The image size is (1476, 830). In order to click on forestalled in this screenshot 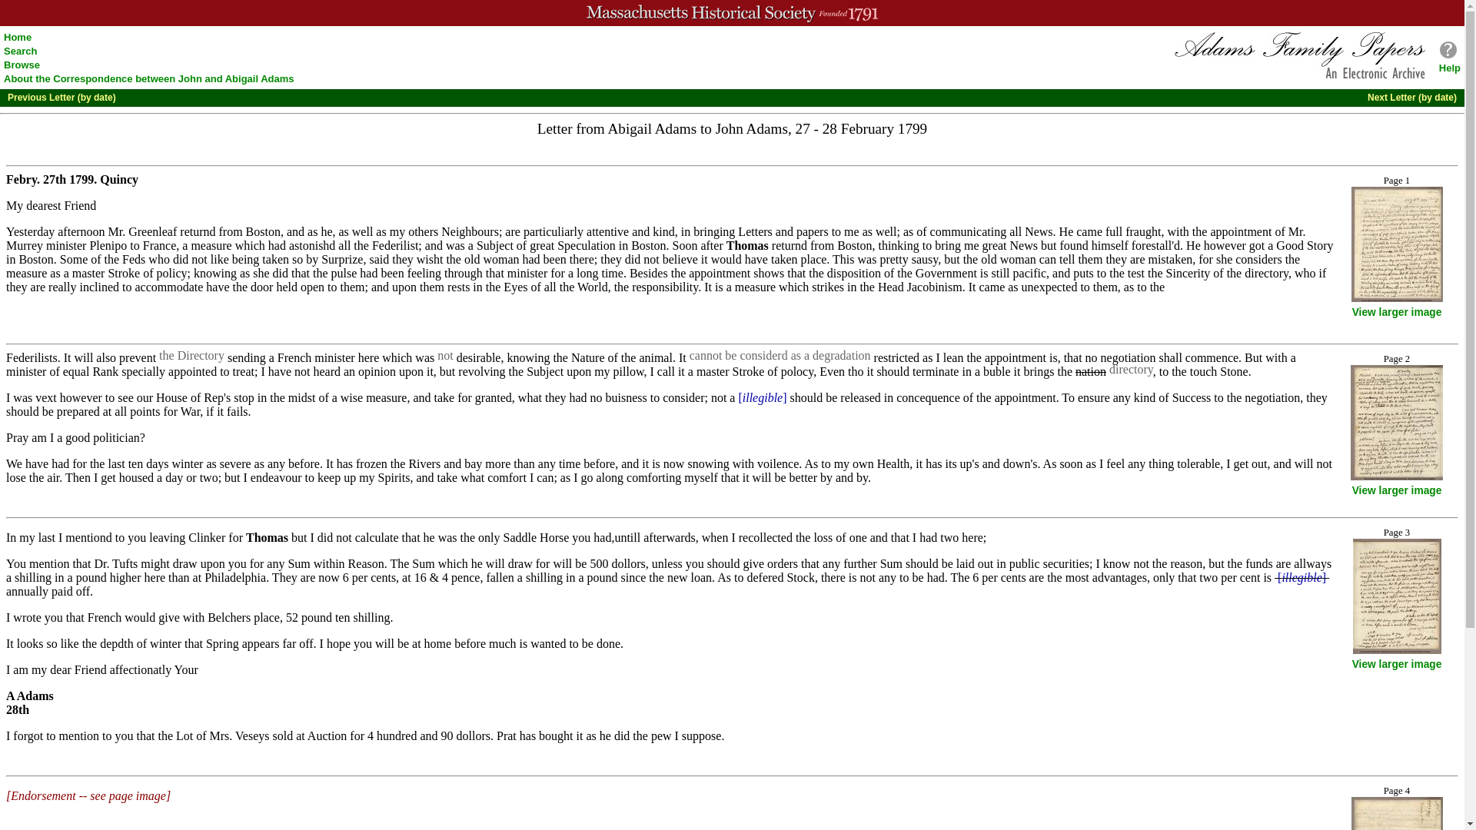, I will do `click(1155, 246)`.